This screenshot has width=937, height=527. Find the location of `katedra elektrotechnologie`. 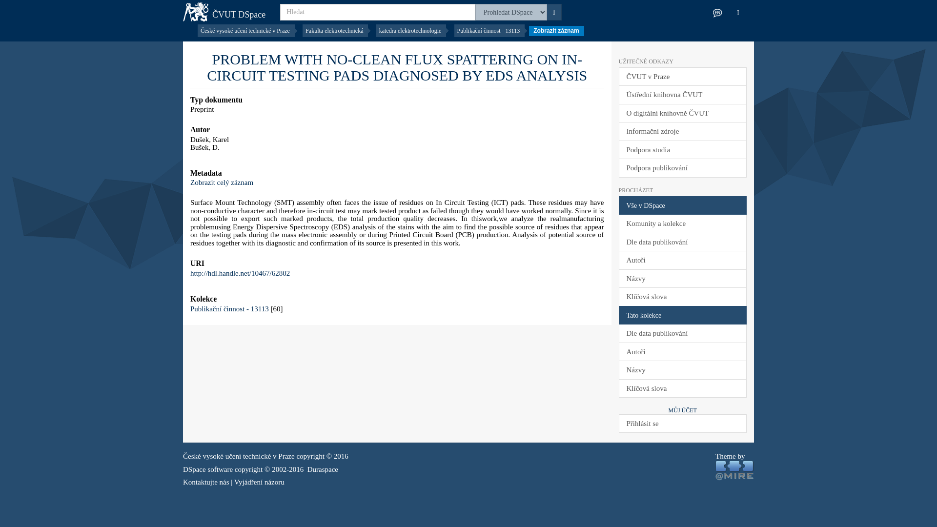

katedra elektrotechnologie is located at coordinates (412, 30).